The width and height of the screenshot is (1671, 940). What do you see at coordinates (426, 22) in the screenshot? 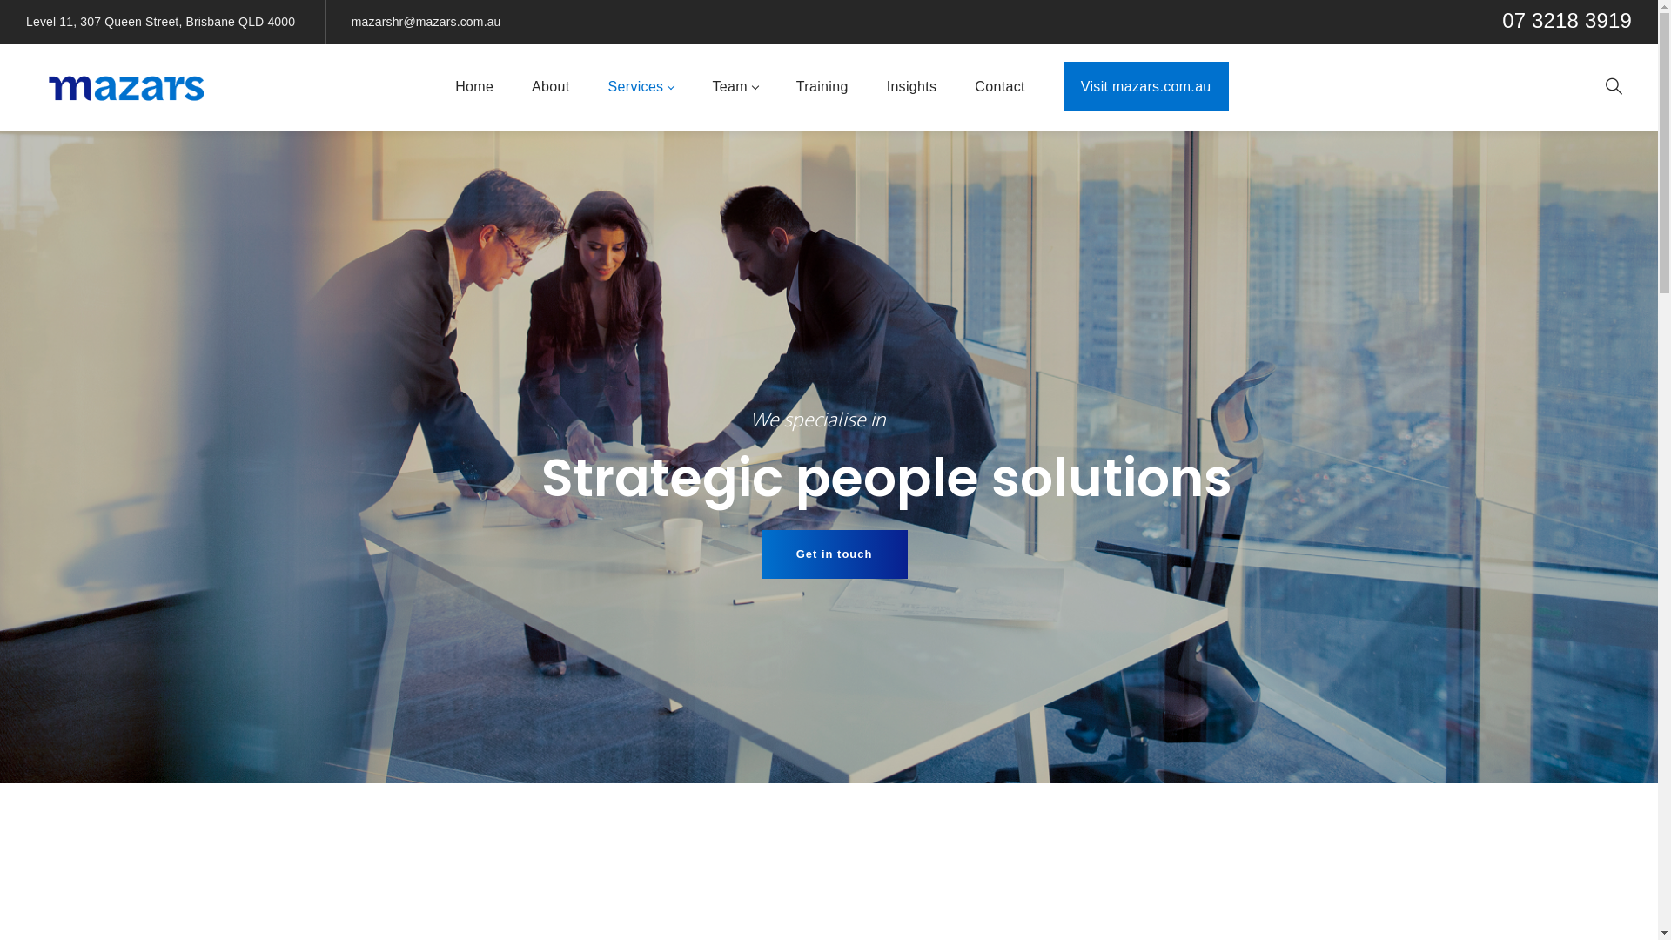
I see `mazarshr@mazars.com.au` at bounding box center [426, 22].